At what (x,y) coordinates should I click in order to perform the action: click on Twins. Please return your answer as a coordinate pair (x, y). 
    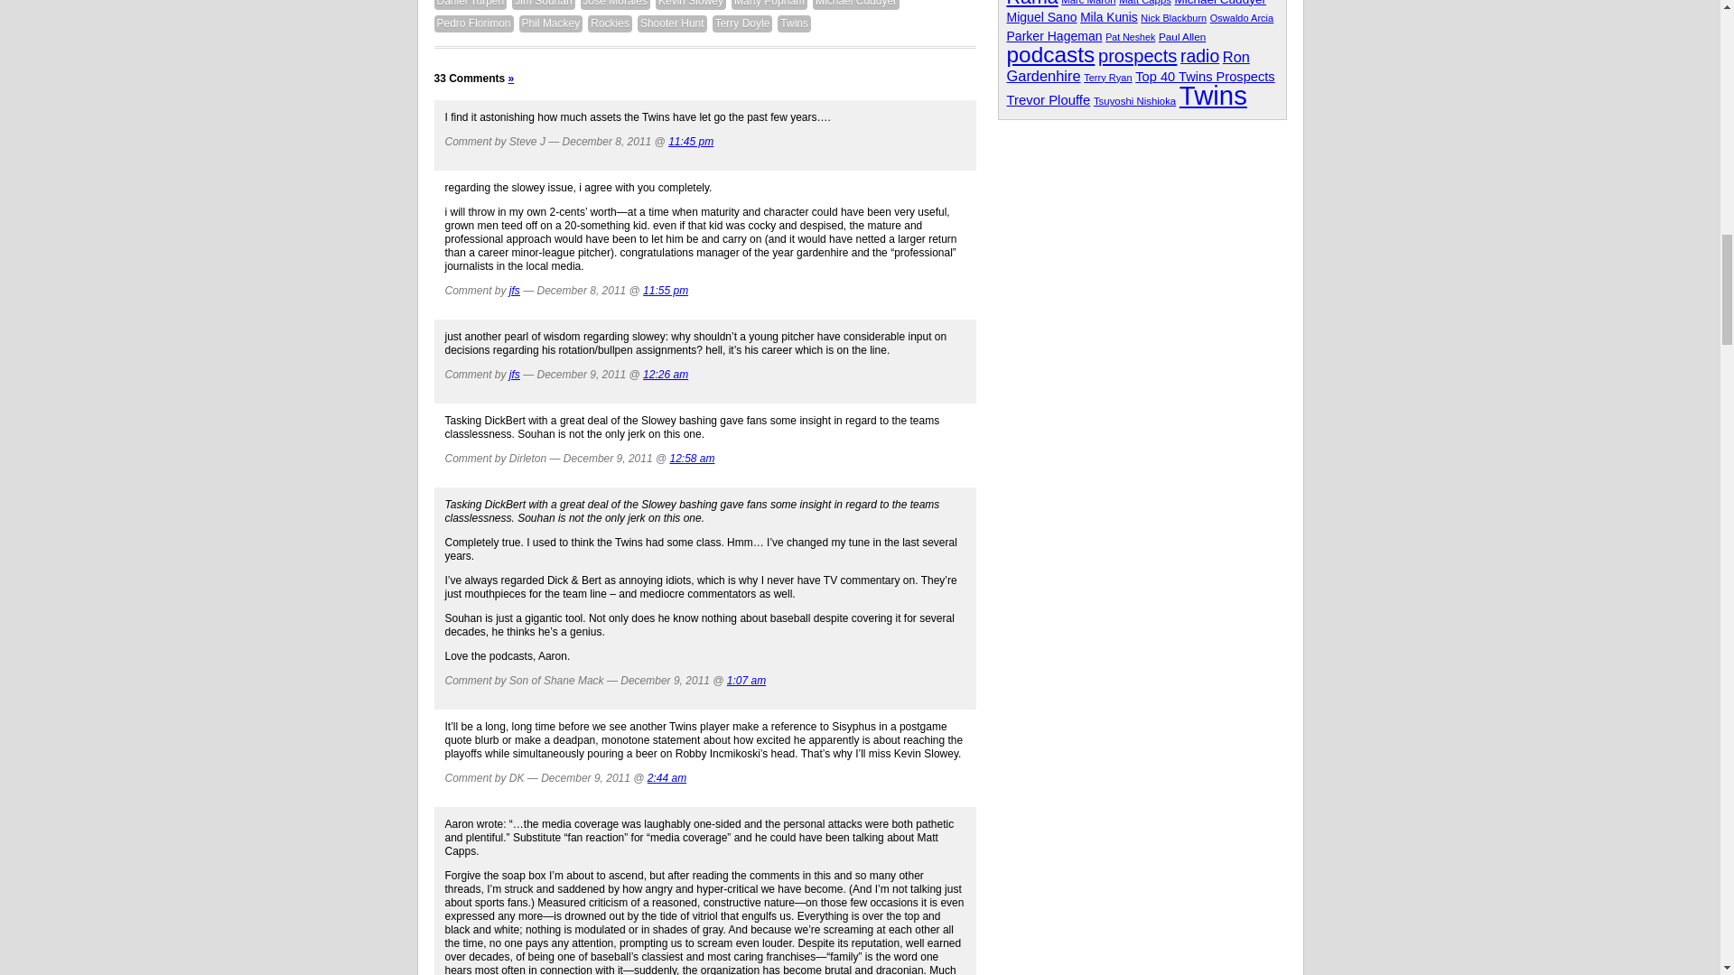
    Looking at the image, I should click on (794, 23).